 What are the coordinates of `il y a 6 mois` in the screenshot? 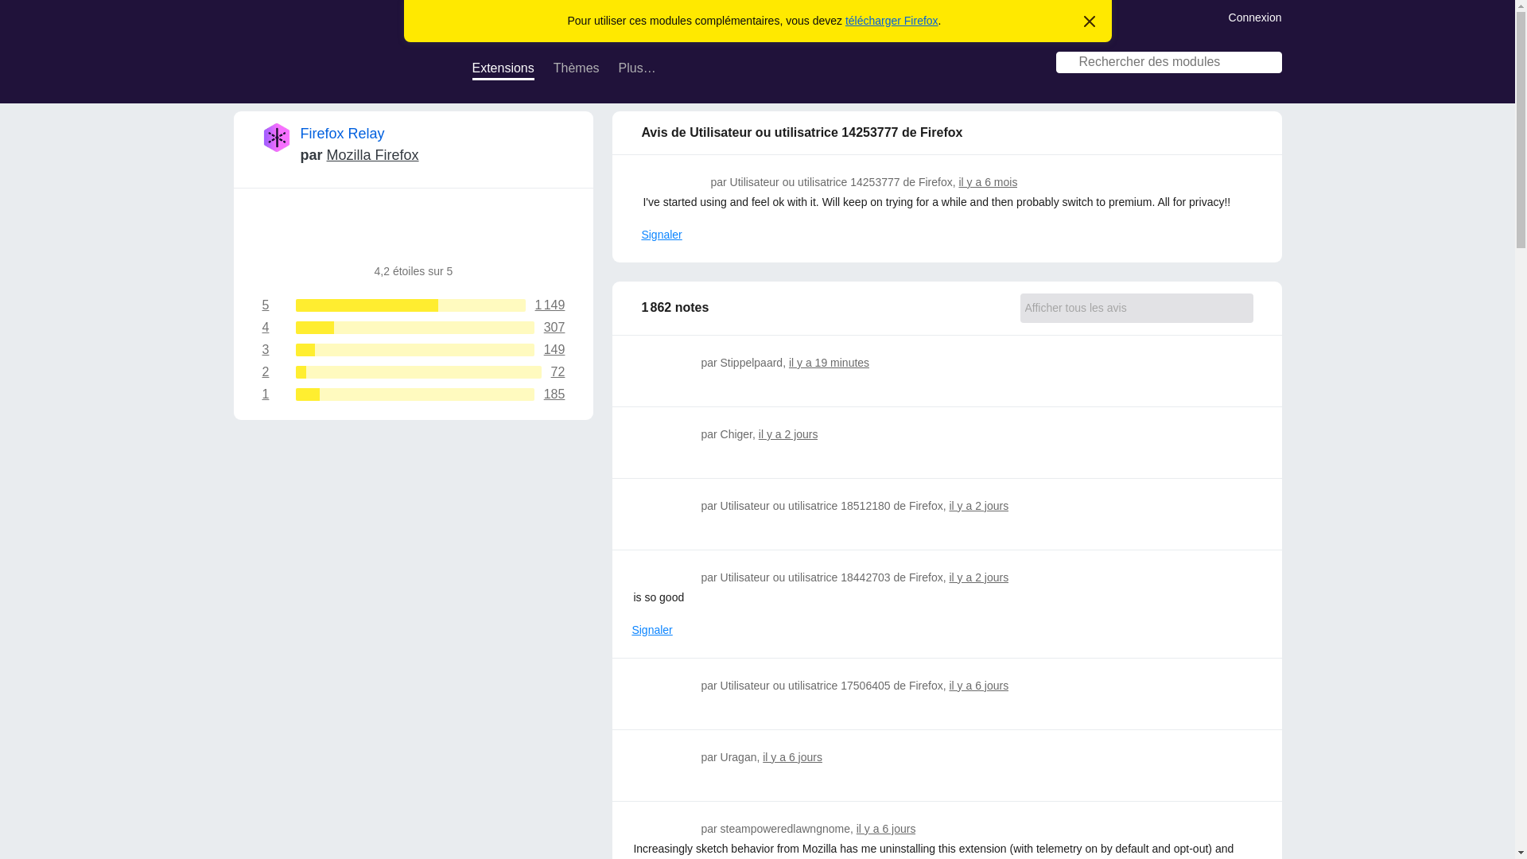 It's located at (978, 686).